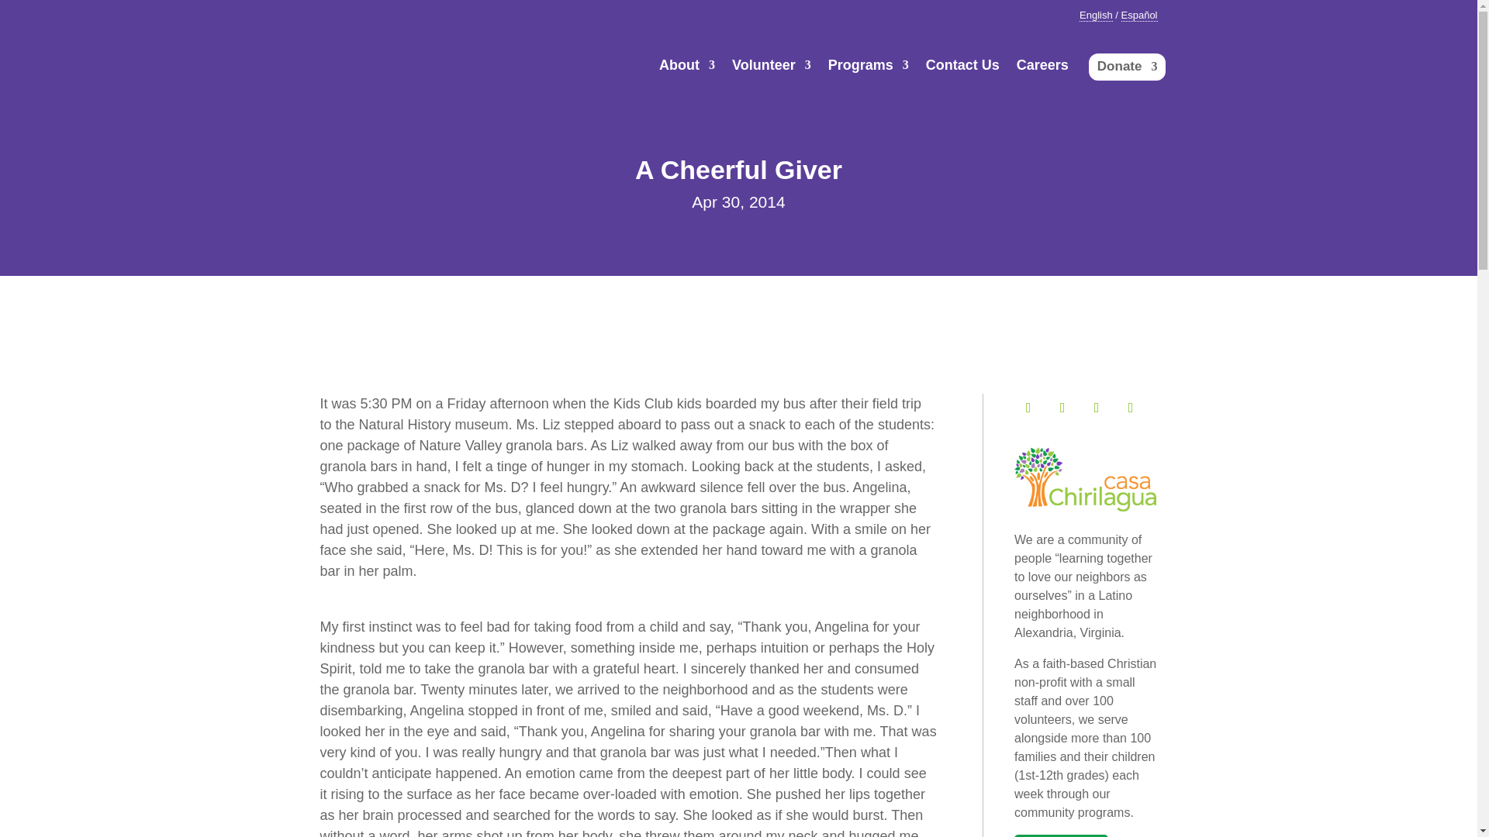  Describe the element at coordinates (1042, 70) in the screenshot. I see `Careers` at that location.